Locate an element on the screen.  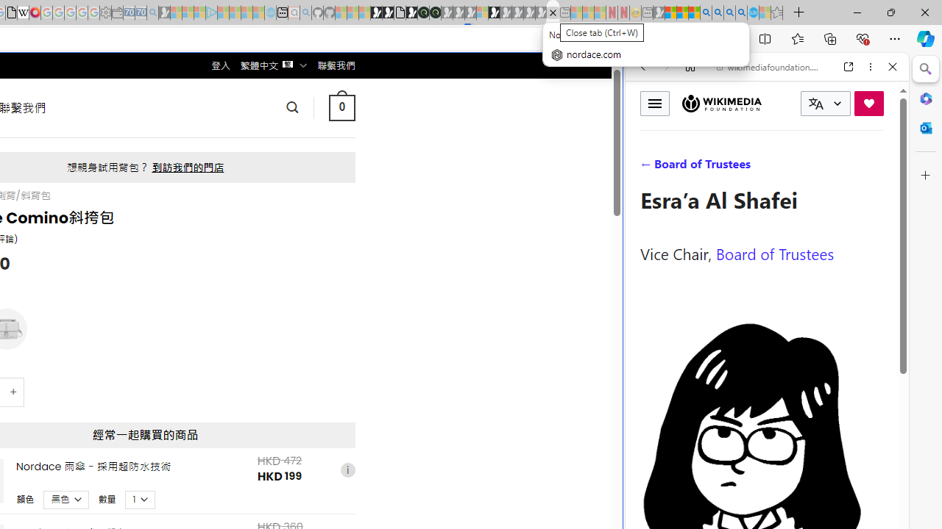
New Tab is located at coordinates (799, 13).